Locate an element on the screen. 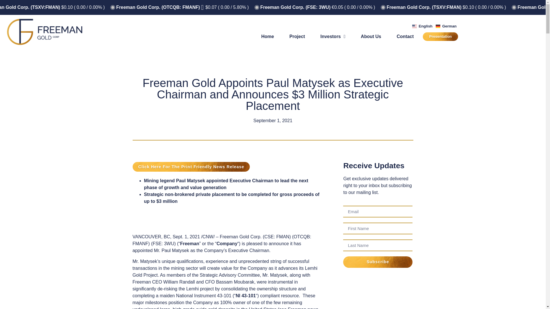 Image resolution: width=550 pixels, height=309 pixels. Click Here For The Print Friendly News Release is located at coordinates (191, 167).